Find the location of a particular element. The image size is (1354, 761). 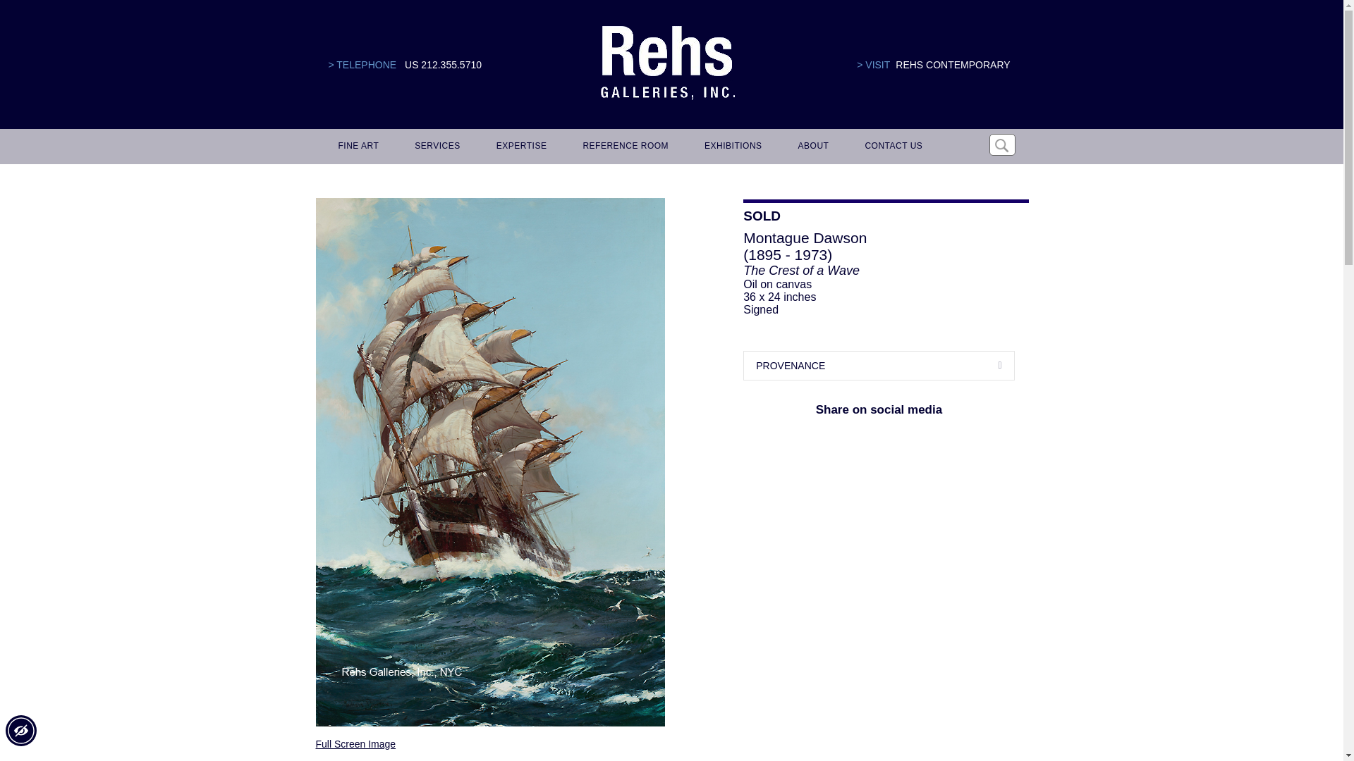

EXHIBITIONS is located at coordinates (731, 147).